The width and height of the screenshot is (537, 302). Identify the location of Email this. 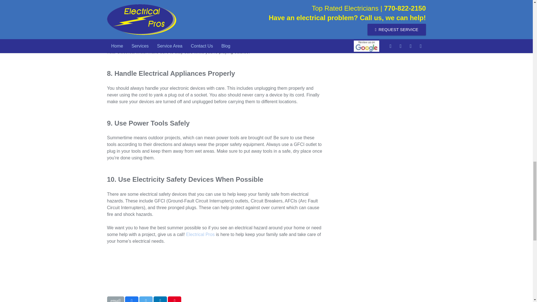
(115, 299).